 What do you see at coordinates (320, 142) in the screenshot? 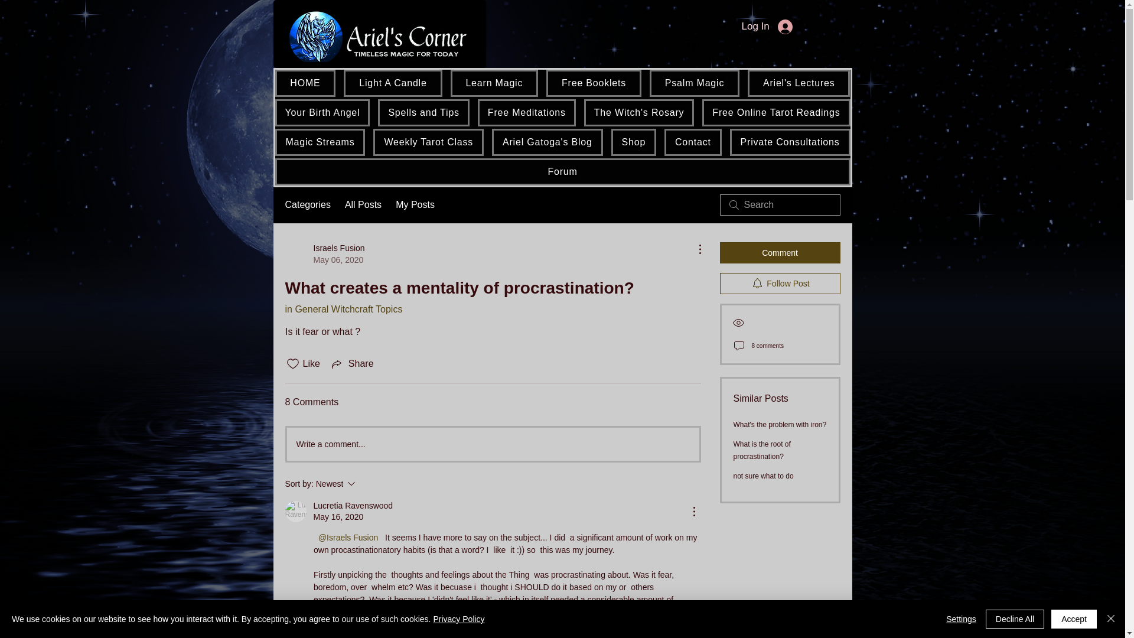
I see `Magic Streams` at bounding box center [320, 142].